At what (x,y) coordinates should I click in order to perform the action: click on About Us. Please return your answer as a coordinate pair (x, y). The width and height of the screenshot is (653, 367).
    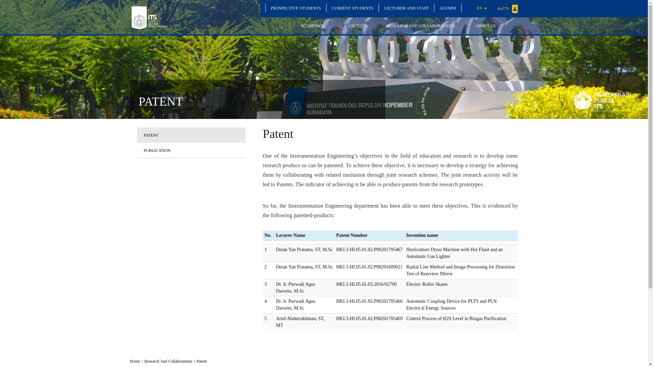
    Looking at the image, I should click on (485, 26).